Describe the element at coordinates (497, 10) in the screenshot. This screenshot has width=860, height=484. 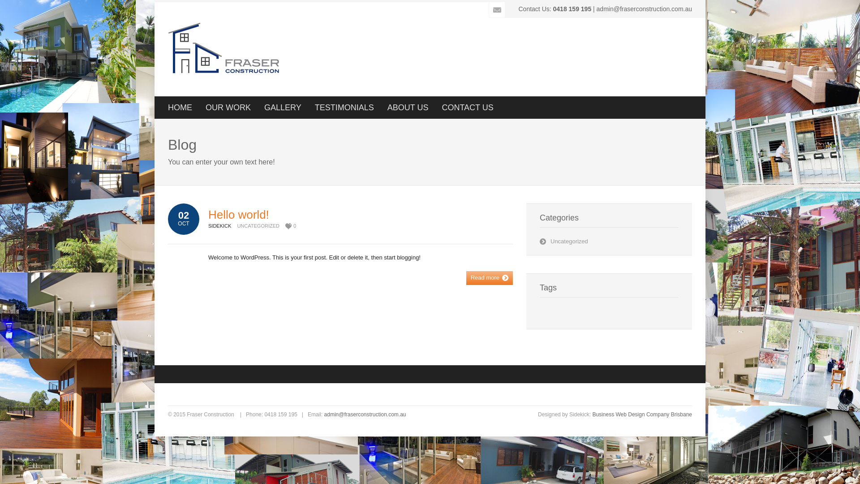
I see `Contact` at that location.